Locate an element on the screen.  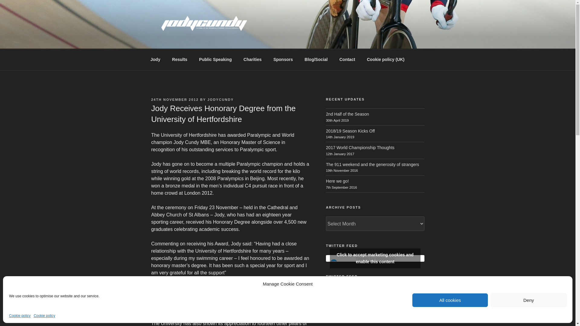
JODYCUNDY is located at coordinates (221, 100).